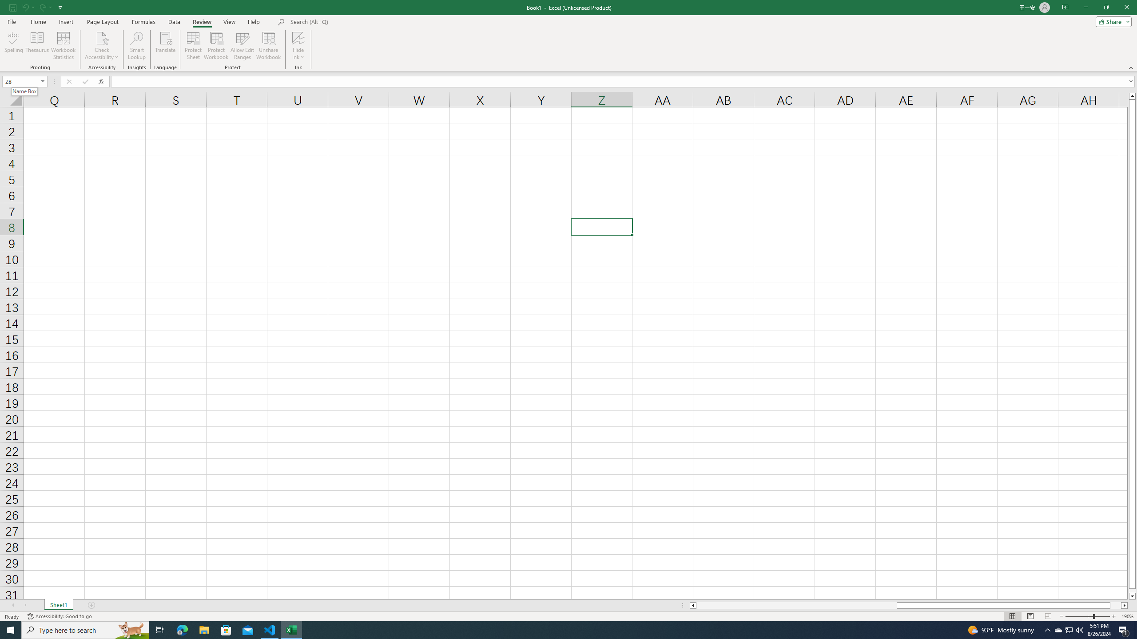 The height and width of the screenshot is (639, 1137). I want to click on Hide Ink, so click(298, 38).